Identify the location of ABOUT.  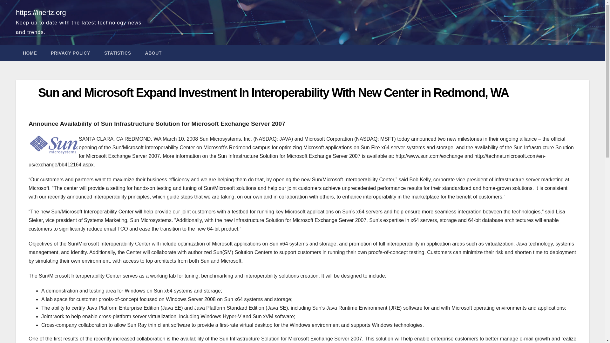
(153, 53).